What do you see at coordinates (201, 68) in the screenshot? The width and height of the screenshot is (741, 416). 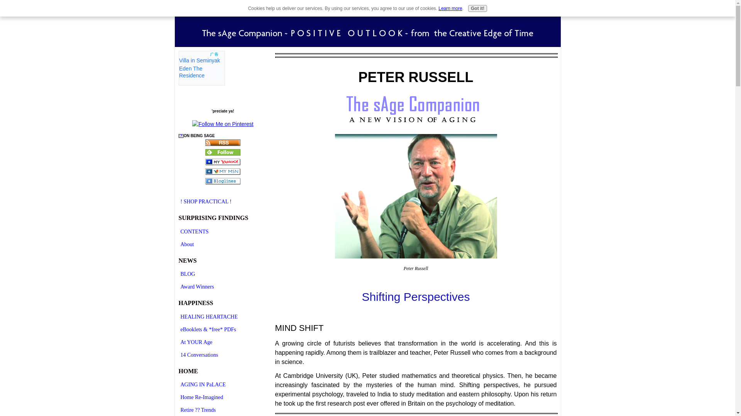 I see `Advertisement` at bounding box center [201, 68].